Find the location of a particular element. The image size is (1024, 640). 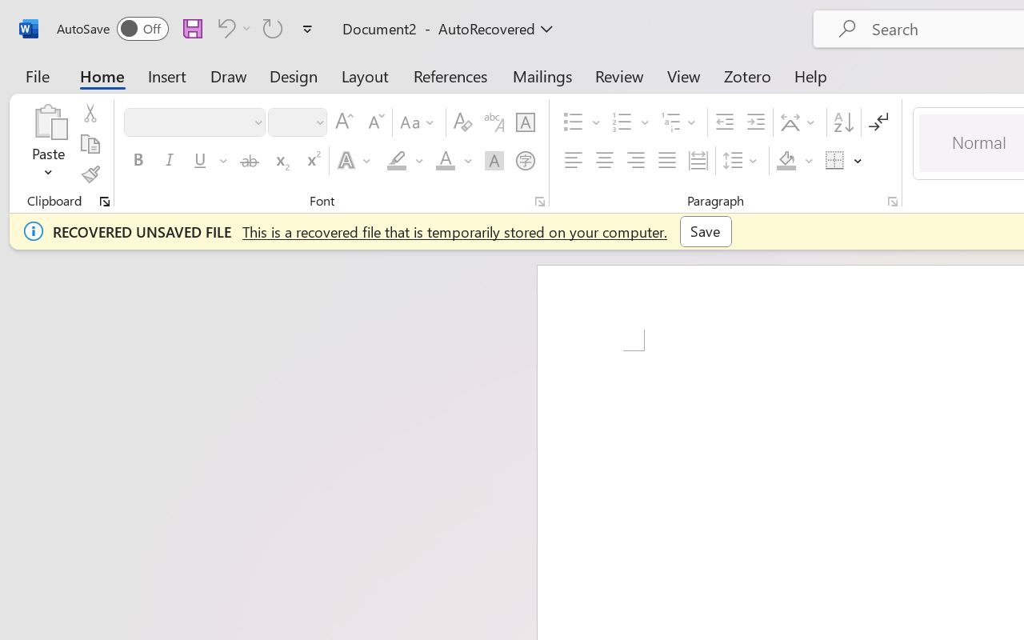

Asian Layout is located at coordinates (800, 122).